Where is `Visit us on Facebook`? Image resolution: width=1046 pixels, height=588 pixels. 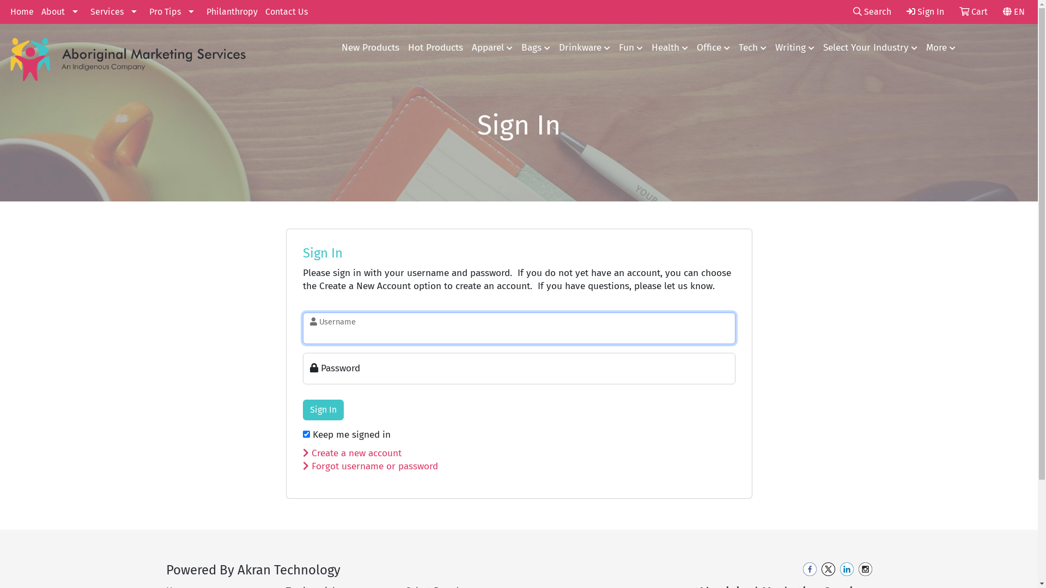 Visit us on Facebook is located at coordinates (810, 568).